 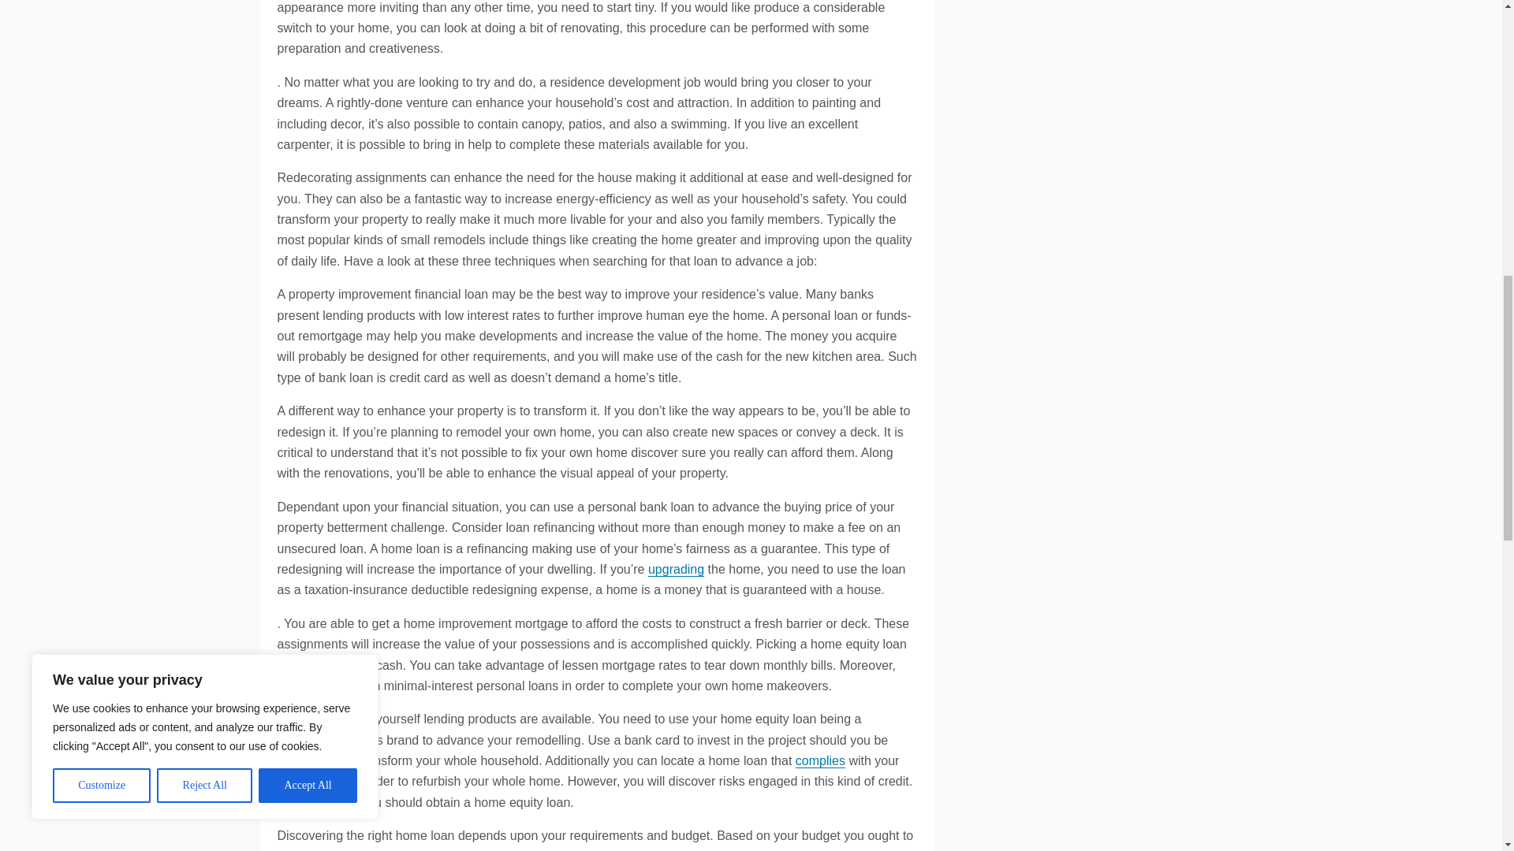 What do you see at coordinates (306, 740) in the screenshot?
I see `household` at bounding box center [306, 740].